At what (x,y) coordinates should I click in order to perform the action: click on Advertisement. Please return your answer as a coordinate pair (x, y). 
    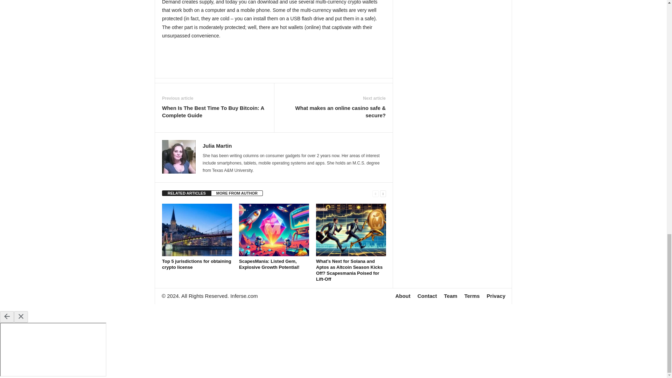
    Looking at the image, I should click on (274, 59).